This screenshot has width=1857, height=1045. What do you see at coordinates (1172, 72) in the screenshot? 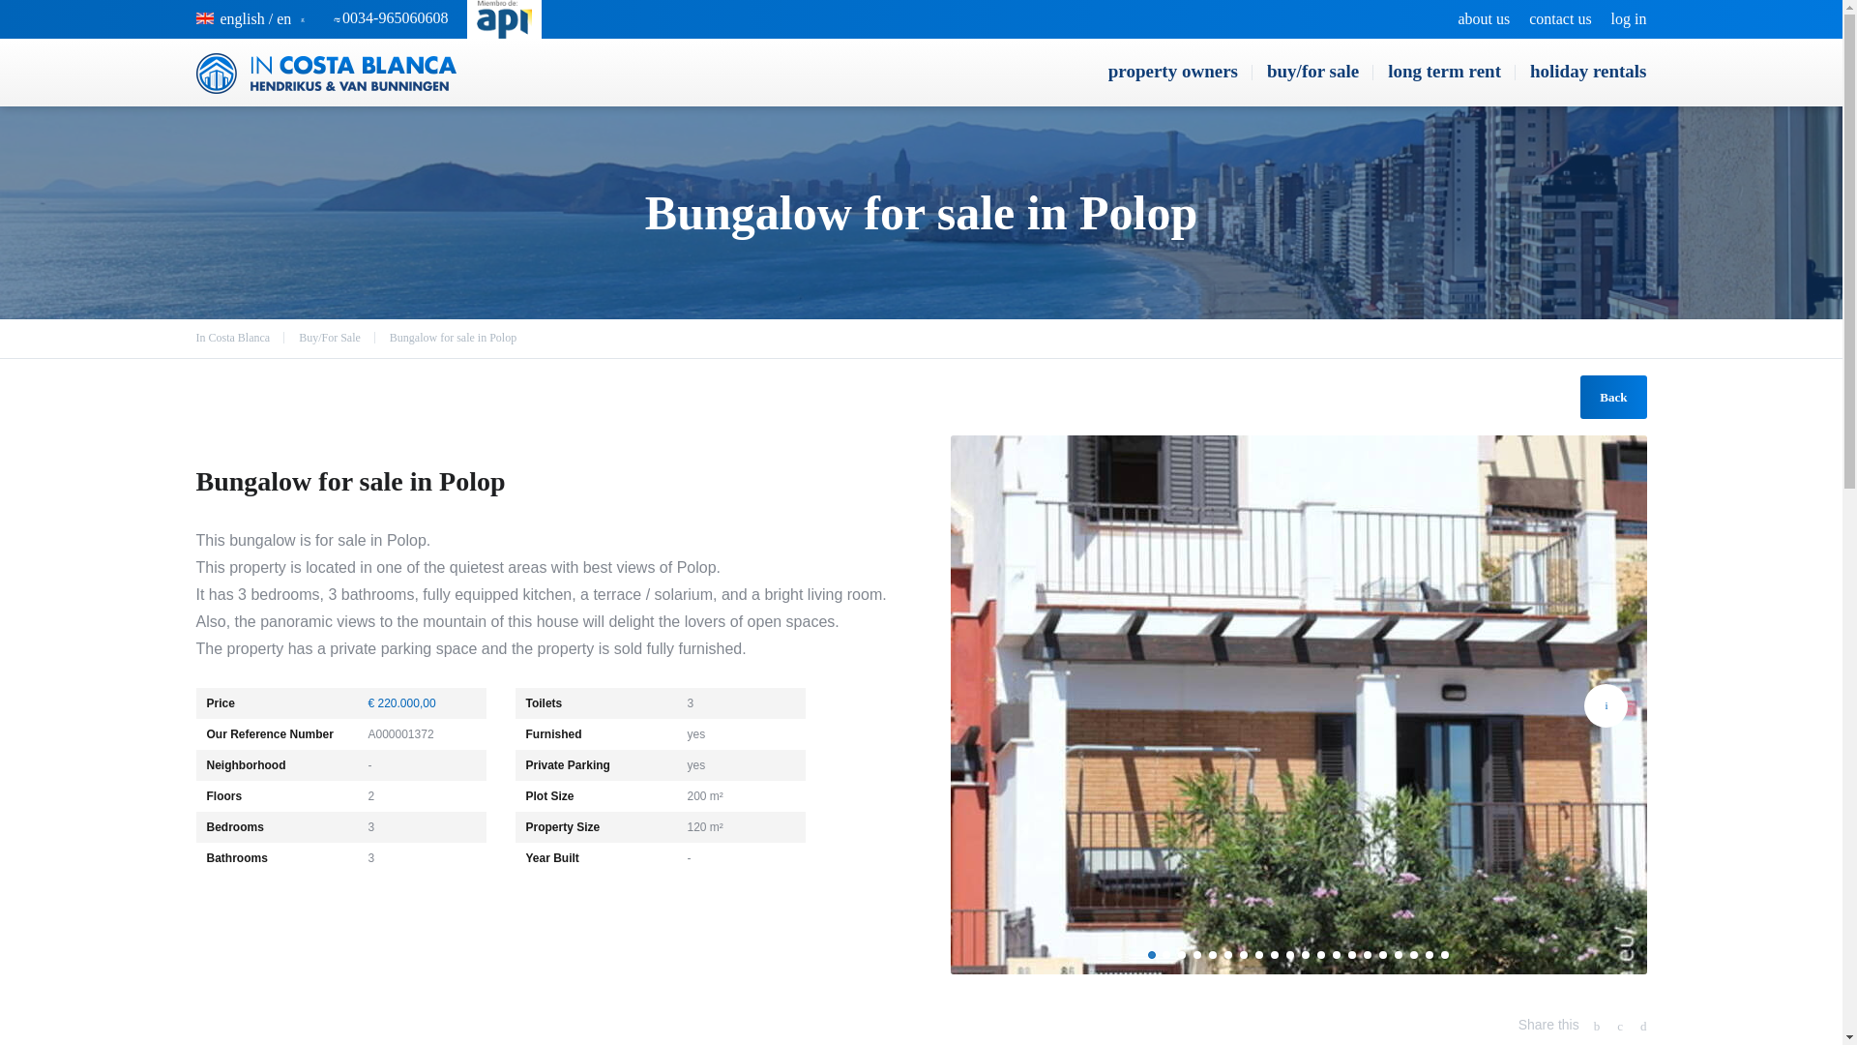
I see `Property owners, sell or let your property your self` at bounding box center [1172, 72].